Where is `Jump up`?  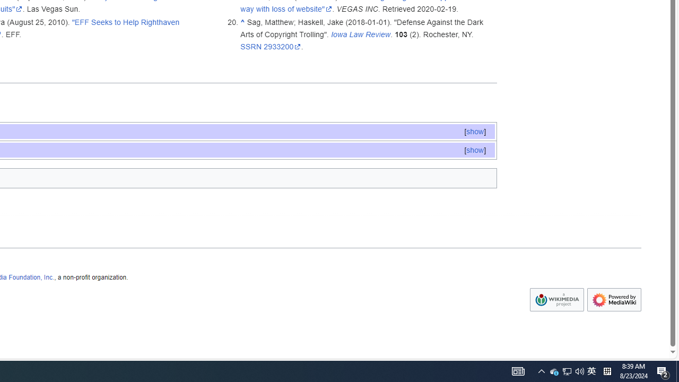
Jump up is located at coordinates (243, 22).